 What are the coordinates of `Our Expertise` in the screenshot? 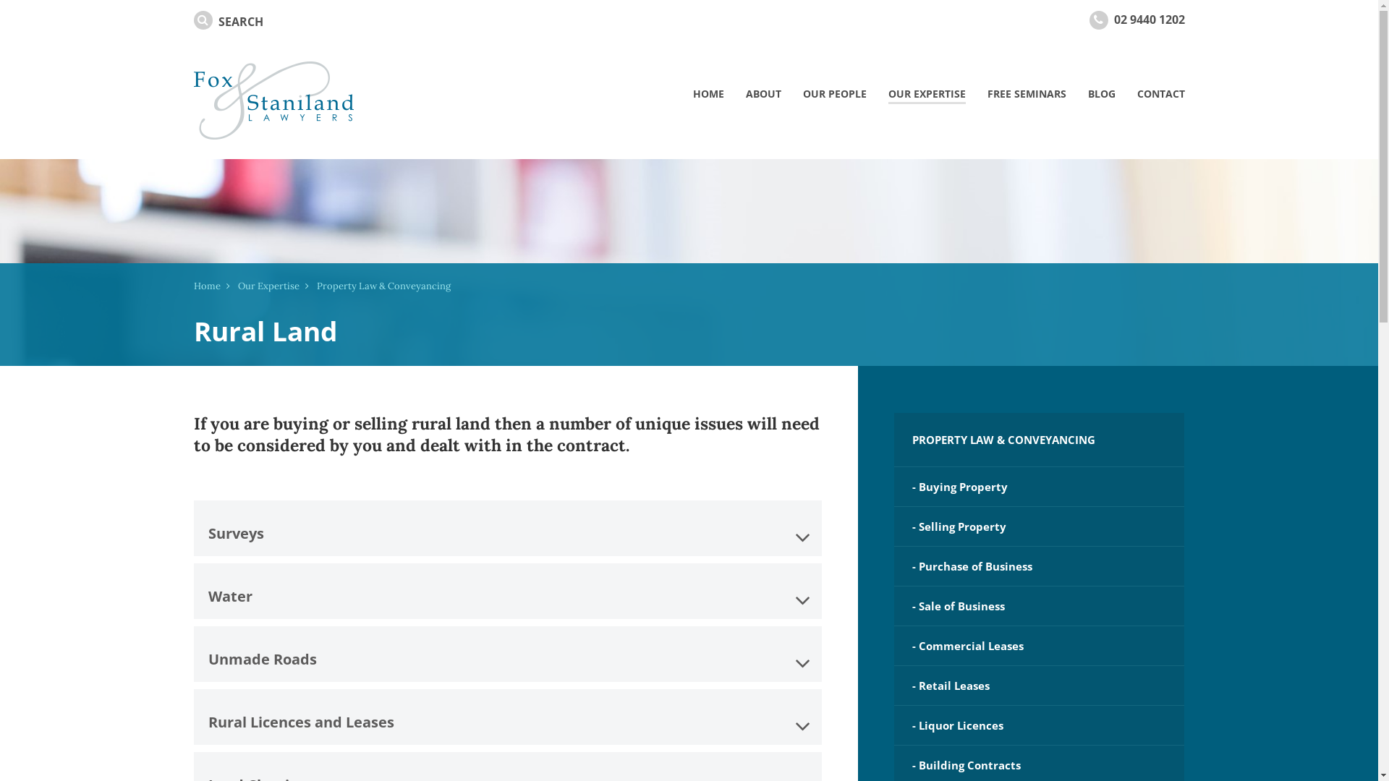 It's located at (268, 286).